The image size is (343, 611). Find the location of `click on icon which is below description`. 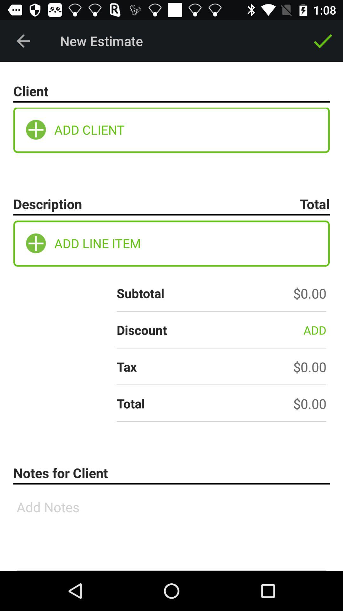

click on icon which is below description is located at coordinates (36, 243).